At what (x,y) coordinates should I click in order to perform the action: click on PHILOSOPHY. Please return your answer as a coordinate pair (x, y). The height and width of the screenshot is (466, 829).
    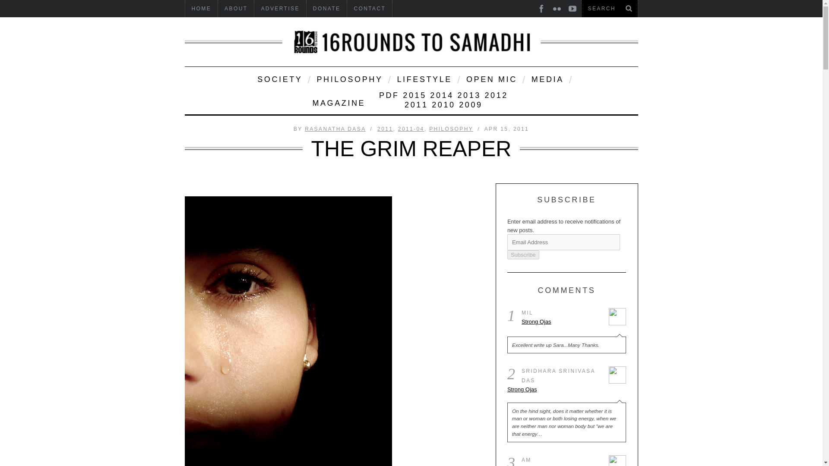
    Looking at the image, I should click on (349, 79).